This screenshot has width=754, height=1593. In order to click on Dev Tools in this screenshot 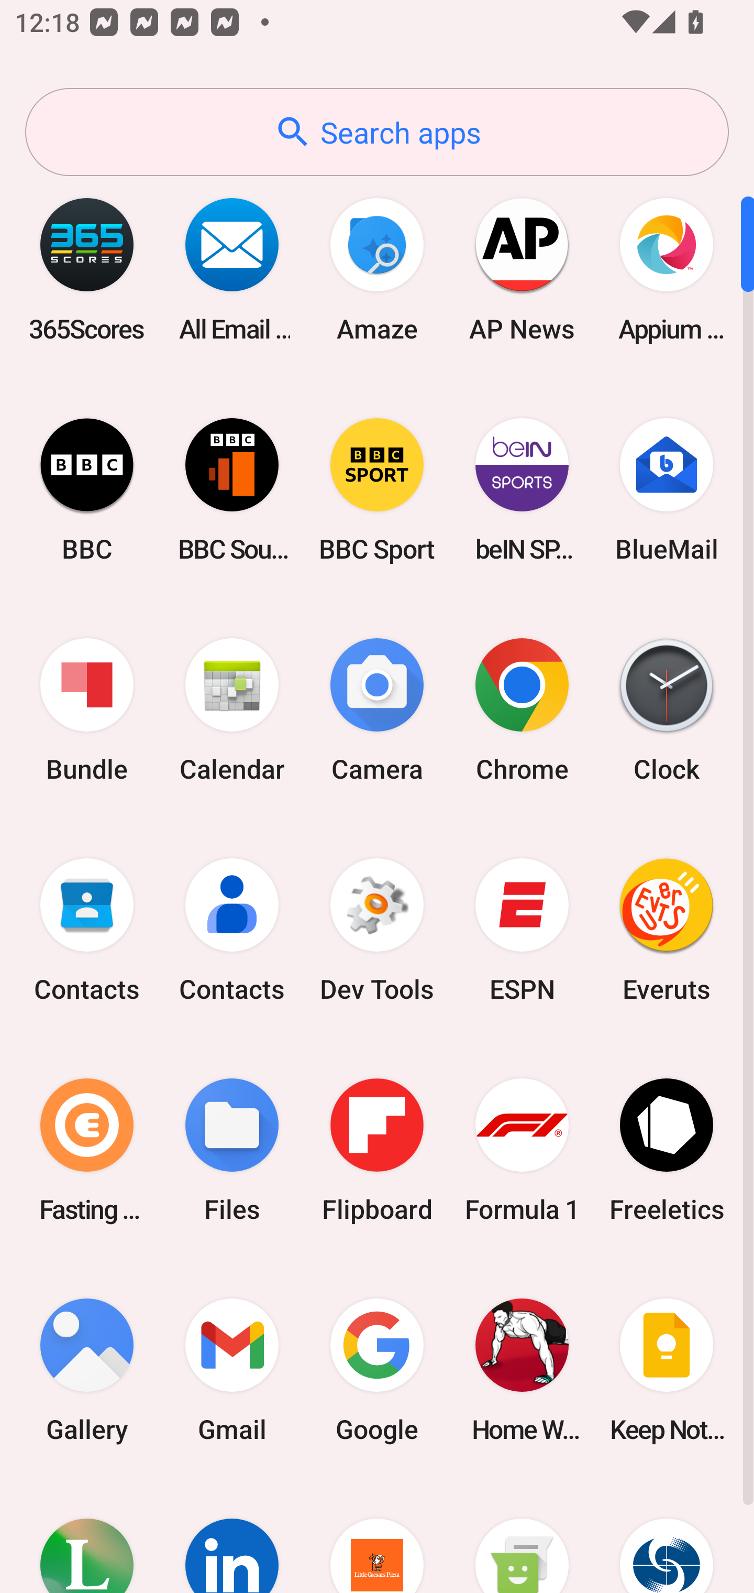, I will do `click(377, 930)`.